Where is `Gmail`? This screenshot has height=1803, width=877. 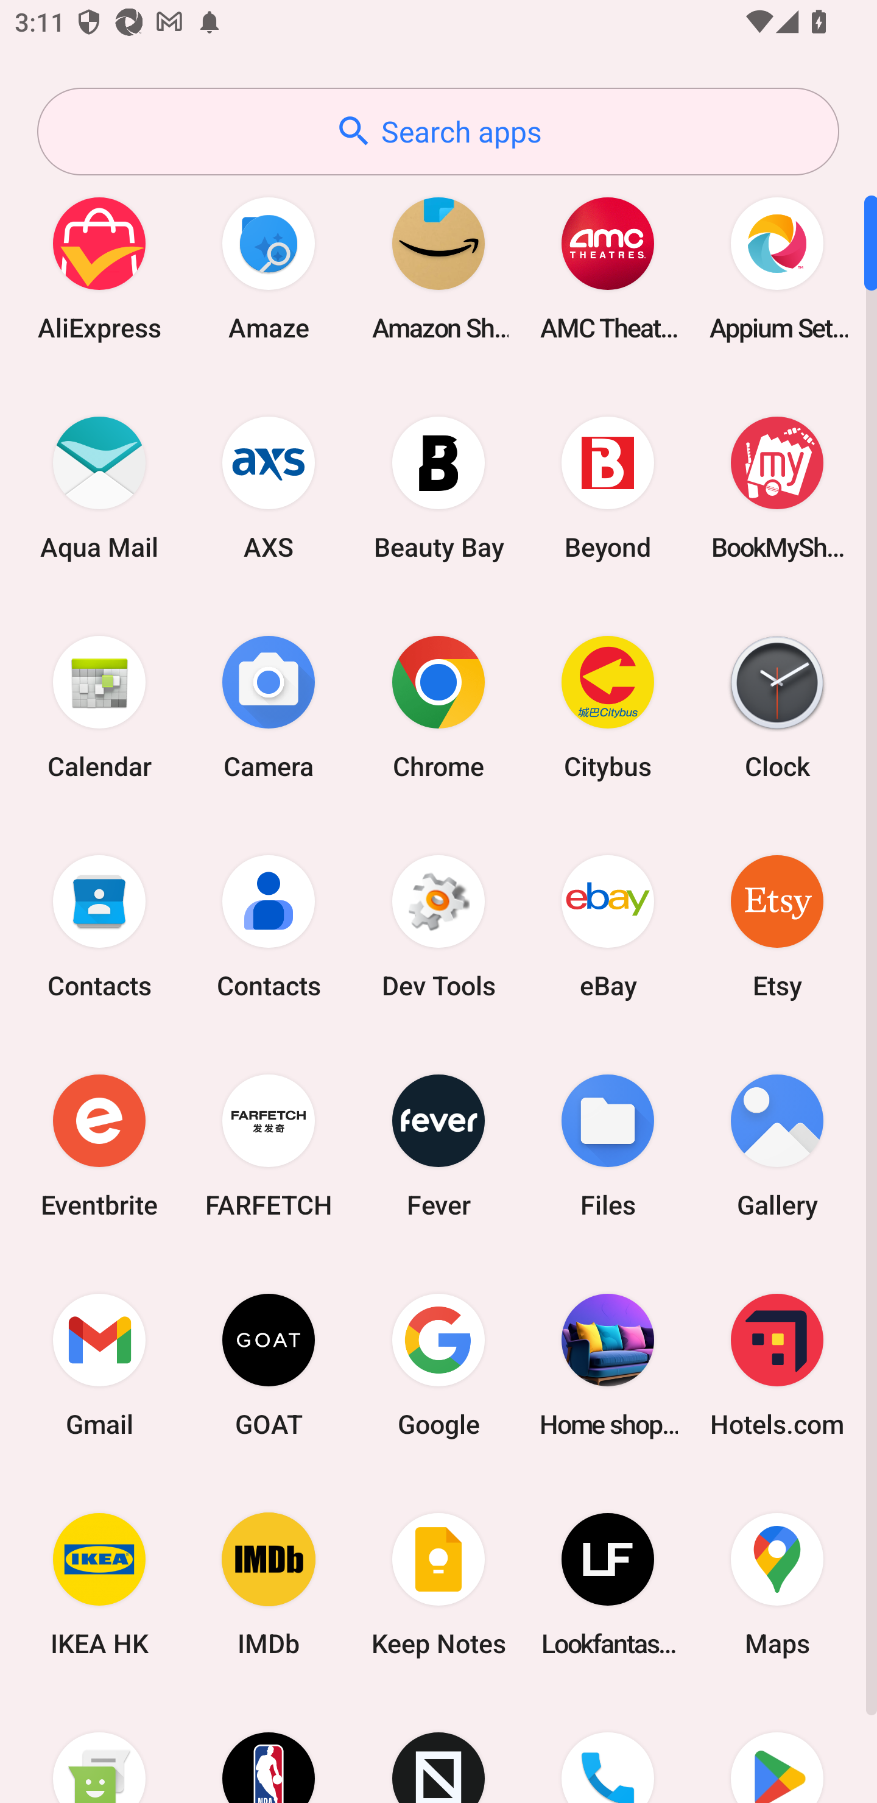 Gmail is located at coordinates (99, 1364).